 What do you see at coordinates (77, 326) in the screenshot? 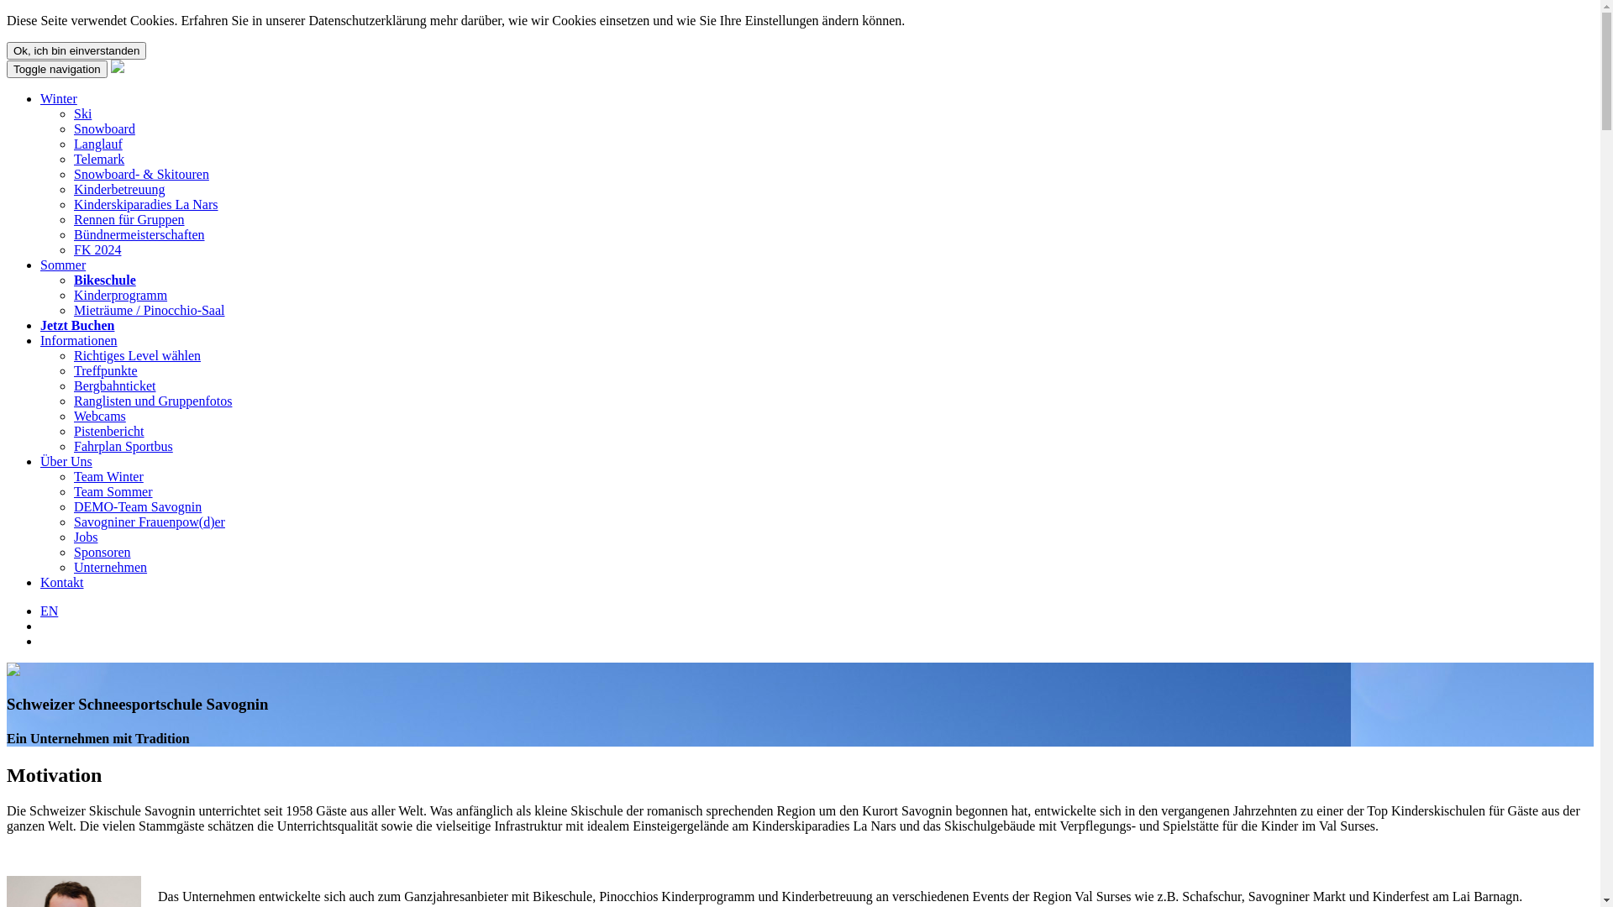
I see `Jetzt Buchen` at bounding box center [77, 326].